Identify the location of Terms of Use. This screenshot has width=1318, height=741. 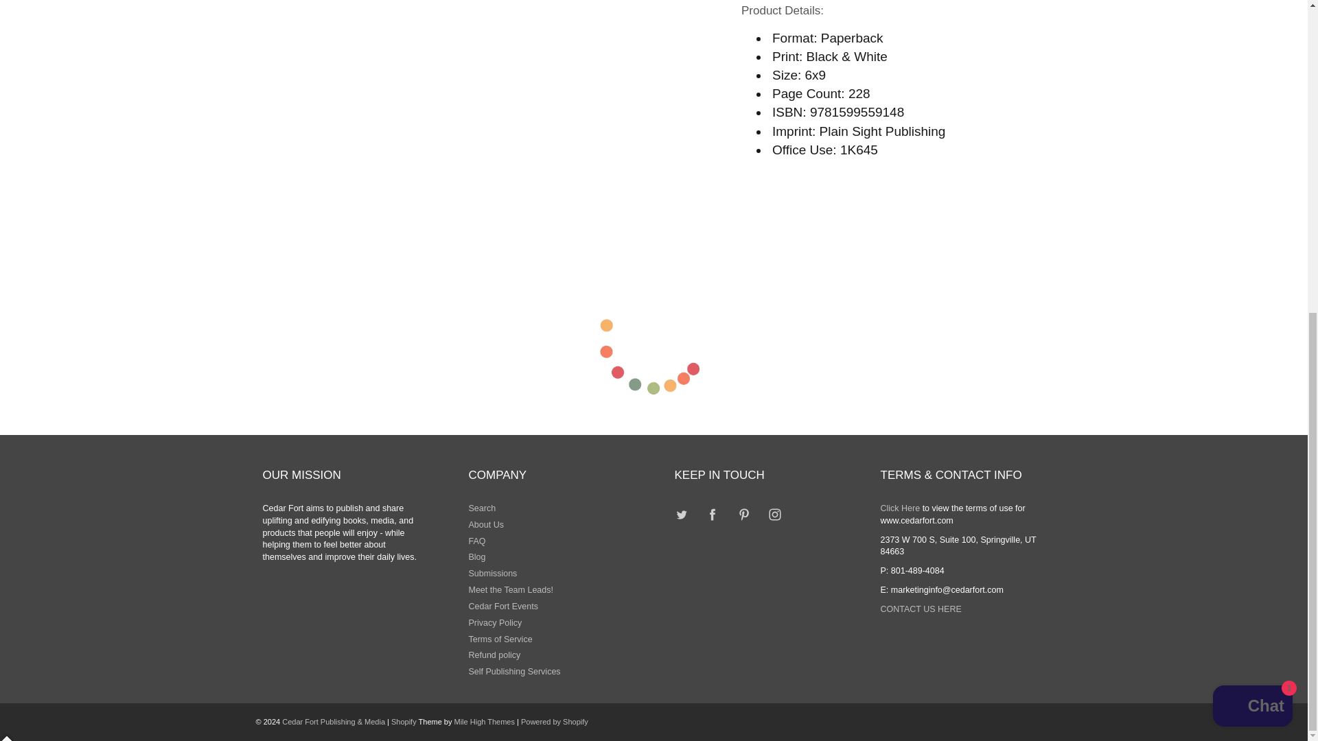
(900, 508).